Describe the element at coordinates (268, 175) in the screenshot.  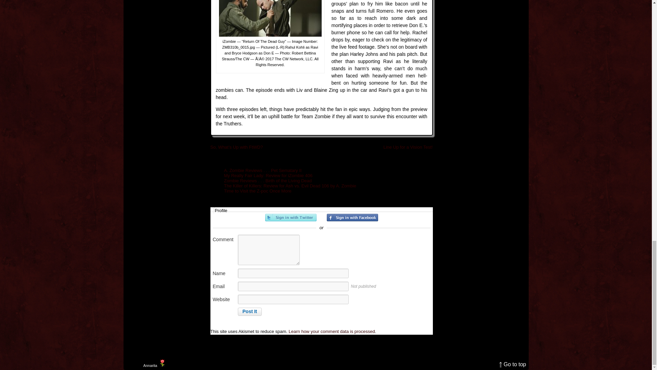
I see `Permalink to: My Really Fair Lady: Review for iZombie 406` at that location.